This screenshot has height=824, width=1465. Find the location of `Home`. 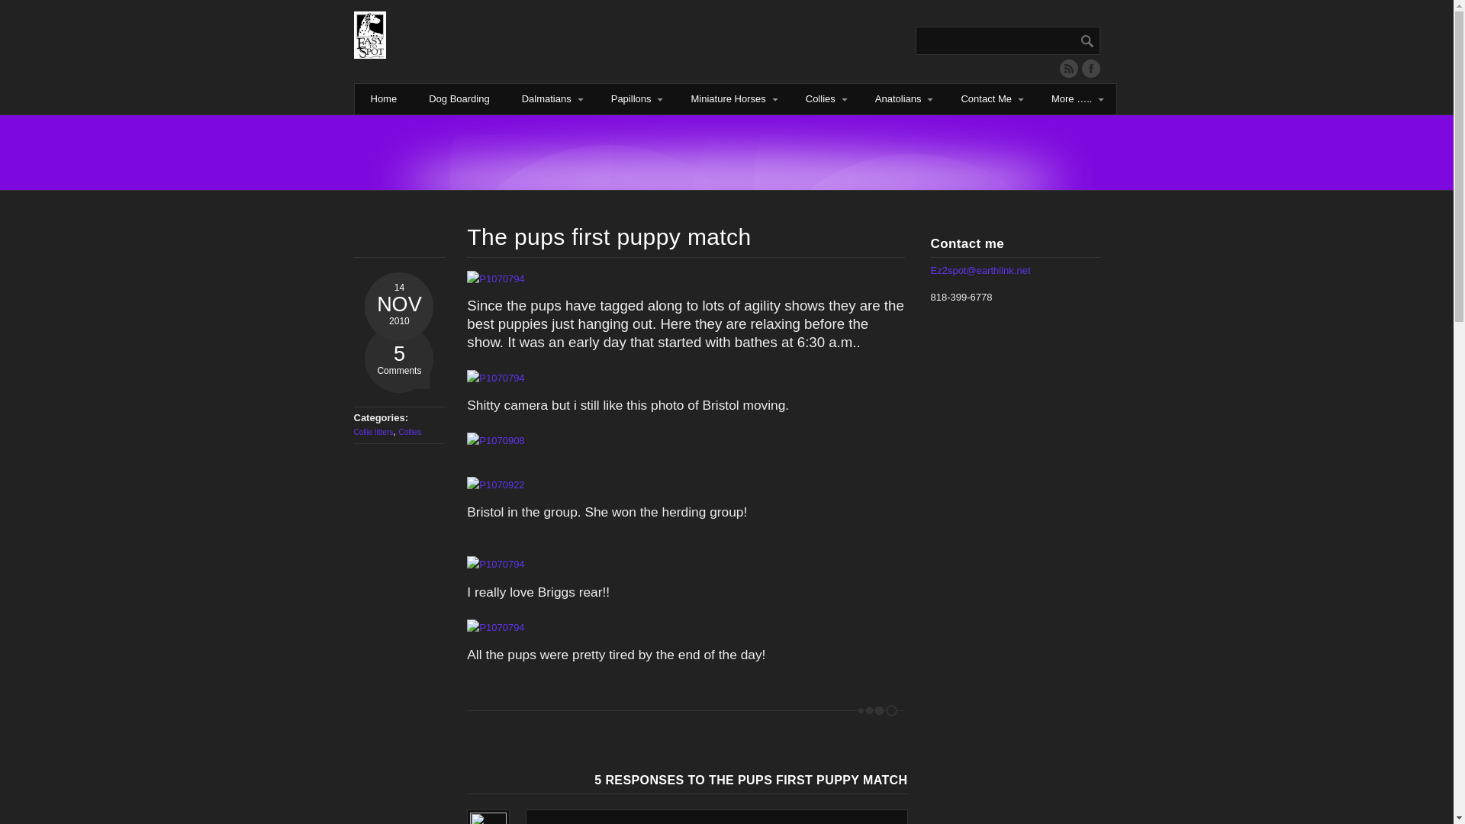

Home is located at coordinates (383, 99).